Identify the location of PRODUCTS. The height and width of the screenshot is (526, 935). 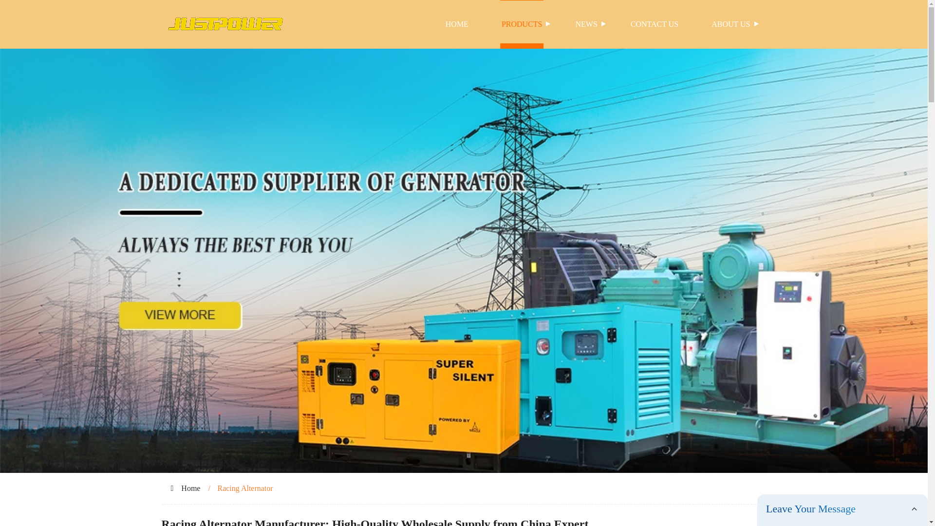
(522, 24).